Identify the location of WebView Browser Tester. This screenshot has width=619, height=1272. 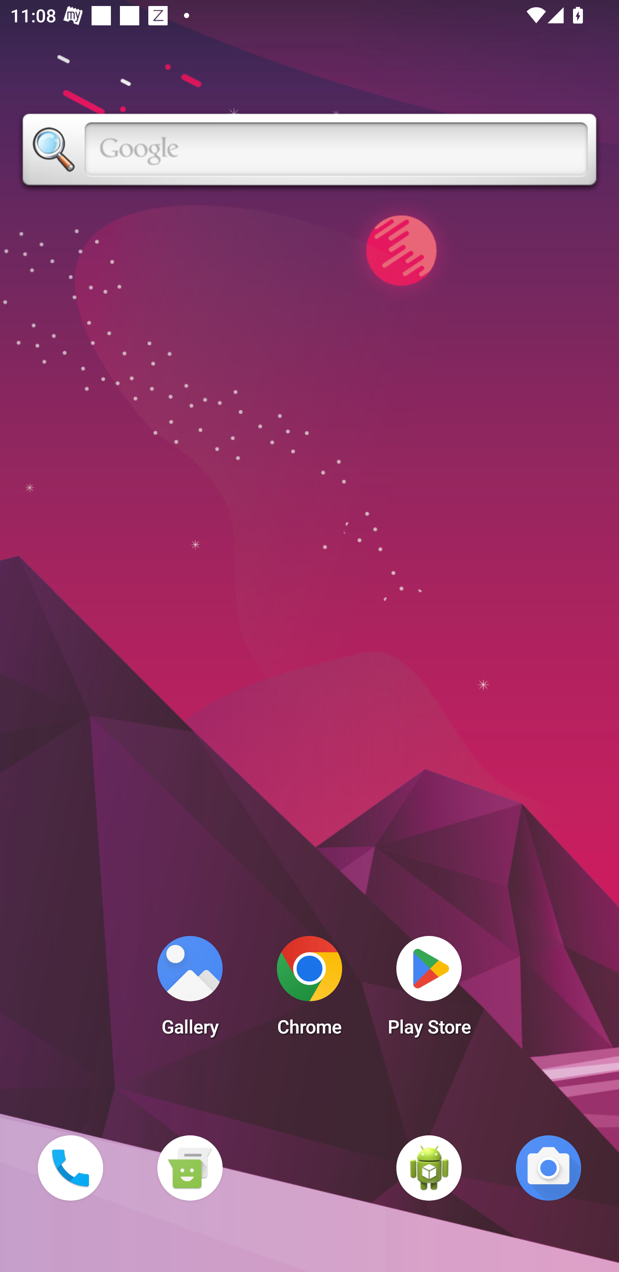
(429, 1168).